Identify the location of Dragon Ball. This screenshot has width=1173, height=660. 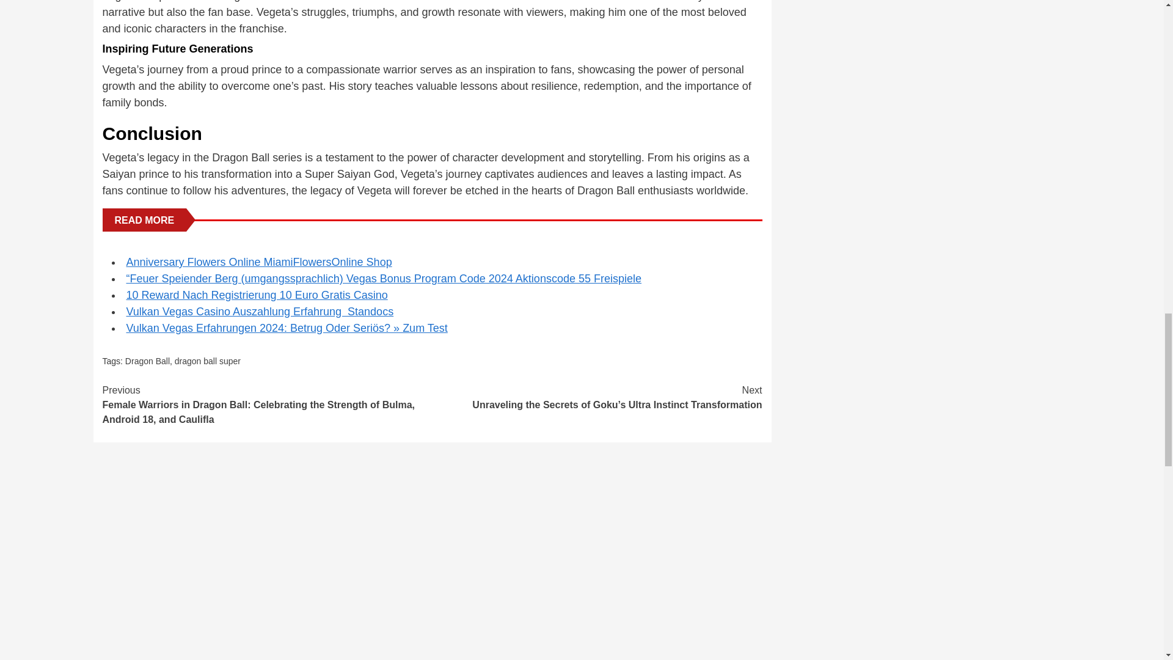
(148, 361).